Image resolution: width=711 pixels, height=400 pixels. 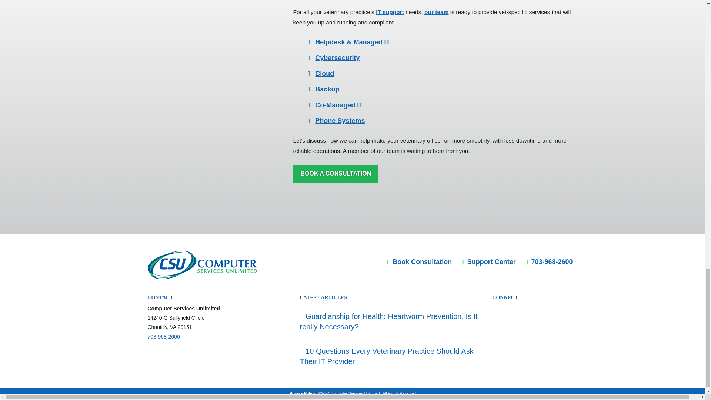 I want to click on 703-968-2600, so click(x=550, y=261).